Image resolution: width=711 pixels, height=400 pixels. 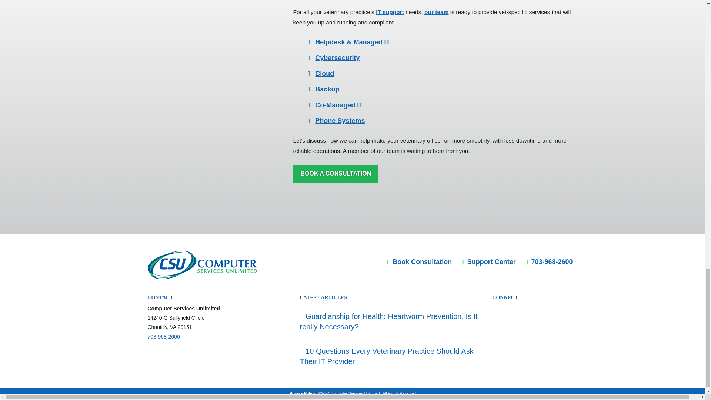 I want to click on 703-968-2600, so click(x=550, y=261).